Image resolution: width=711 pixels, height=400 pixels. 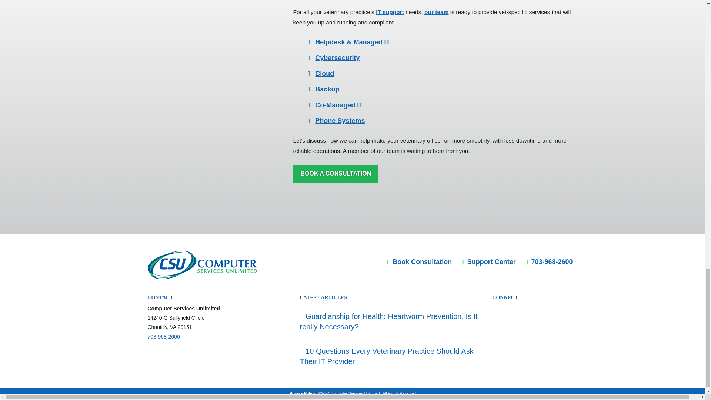 I want to click on 703-968-2600, so click(x=550, y=261).